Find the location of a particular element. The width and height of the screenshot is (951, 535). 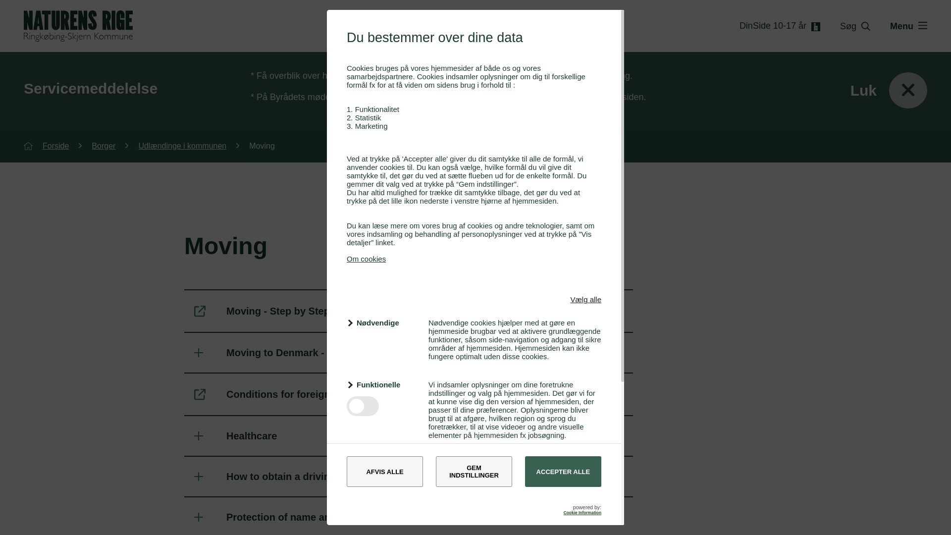

Om cookies is located at coordinates (367, 259).